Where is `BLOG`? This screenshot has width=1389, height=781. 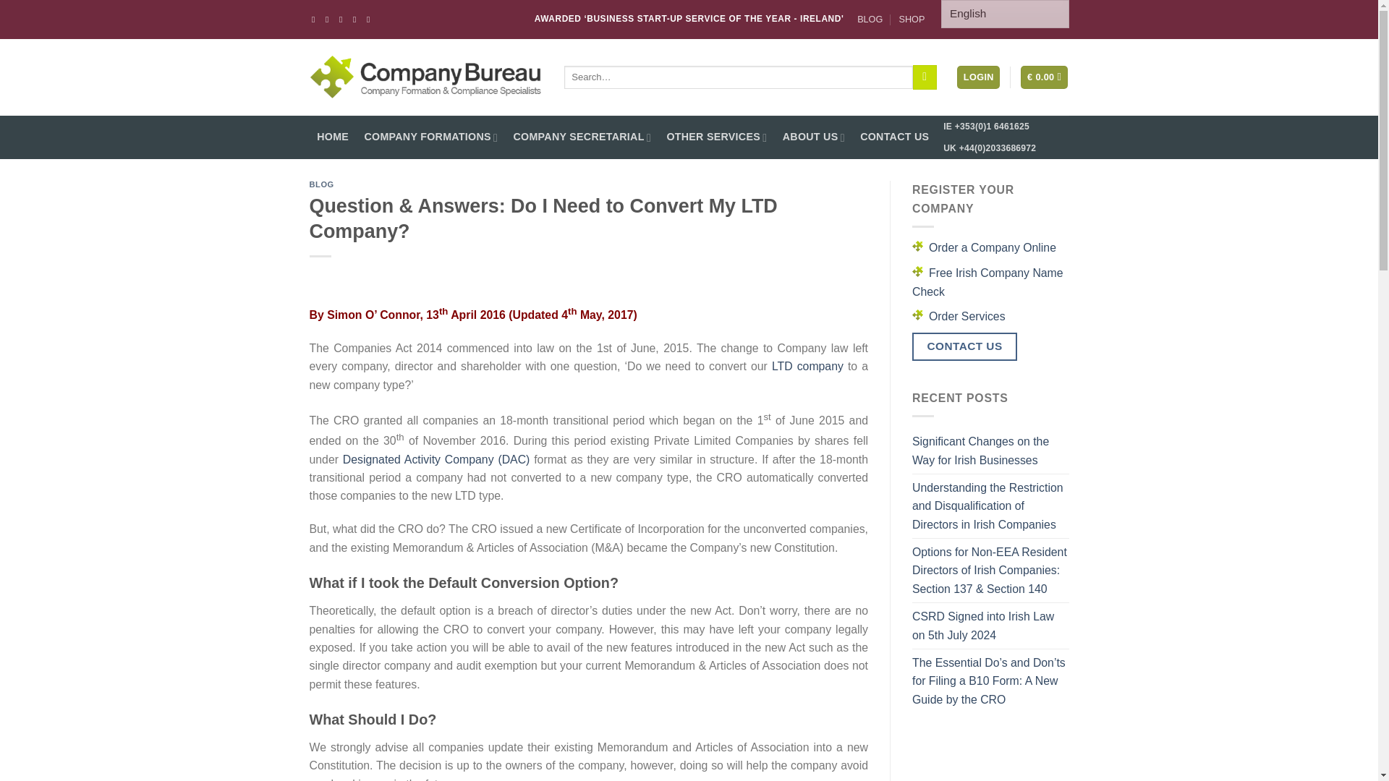
BLOG is located at coordinates (870, 19).